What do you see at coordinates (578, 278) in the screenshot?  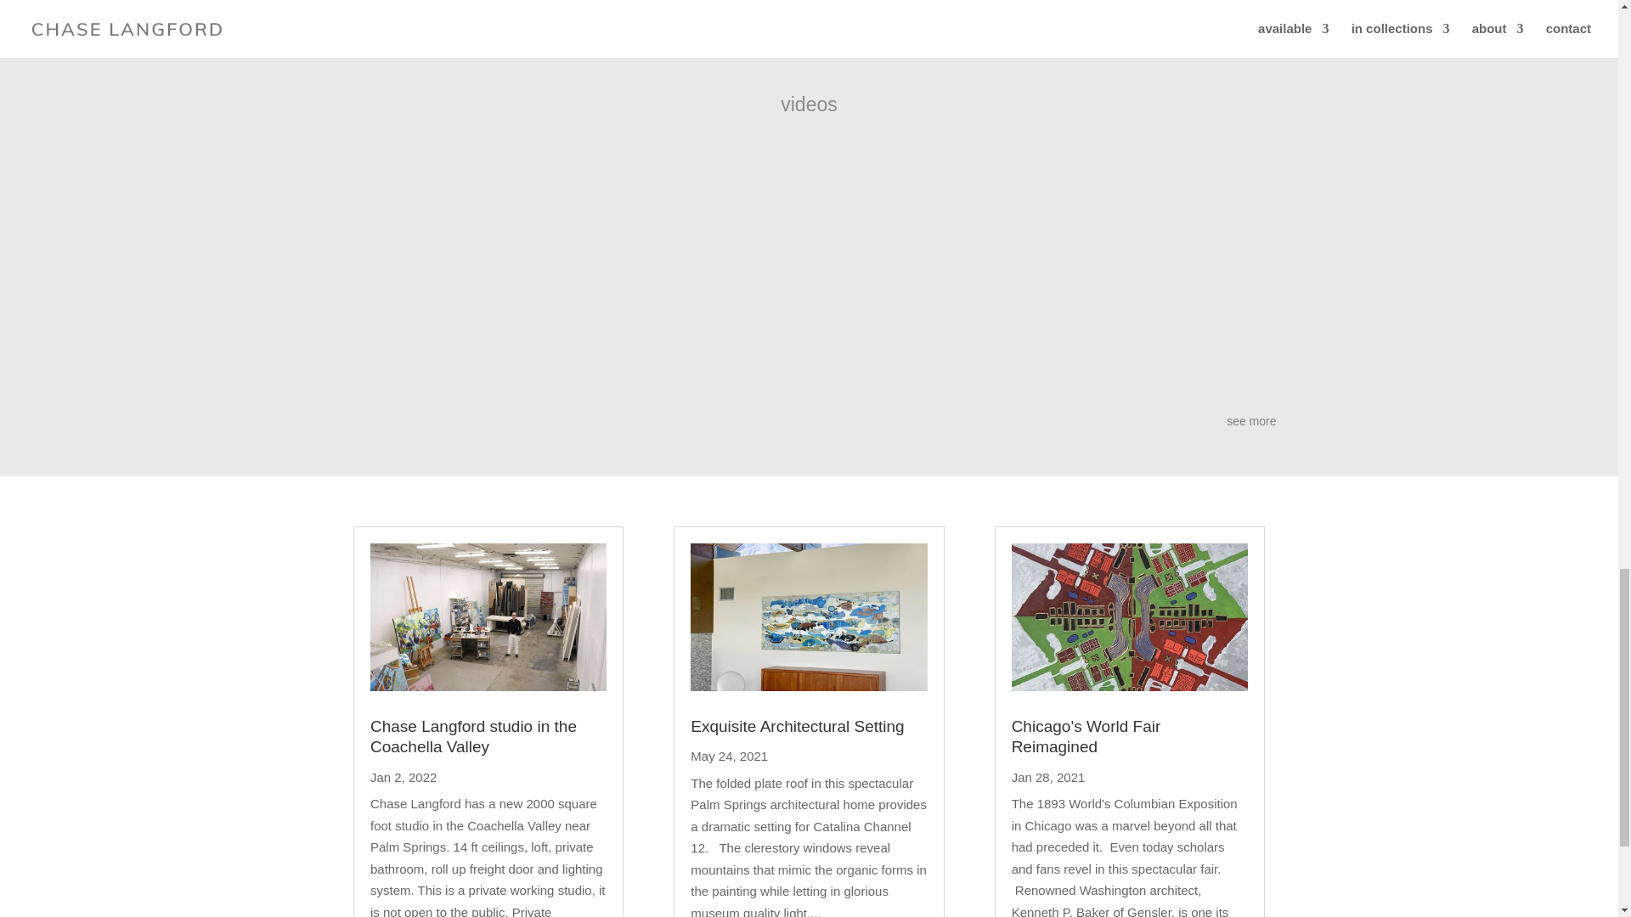 I see `ABSTRACT ARTIST : CHASE LANGFORD : MORPHIC RESONANCE` at bounding box center [578, 278].